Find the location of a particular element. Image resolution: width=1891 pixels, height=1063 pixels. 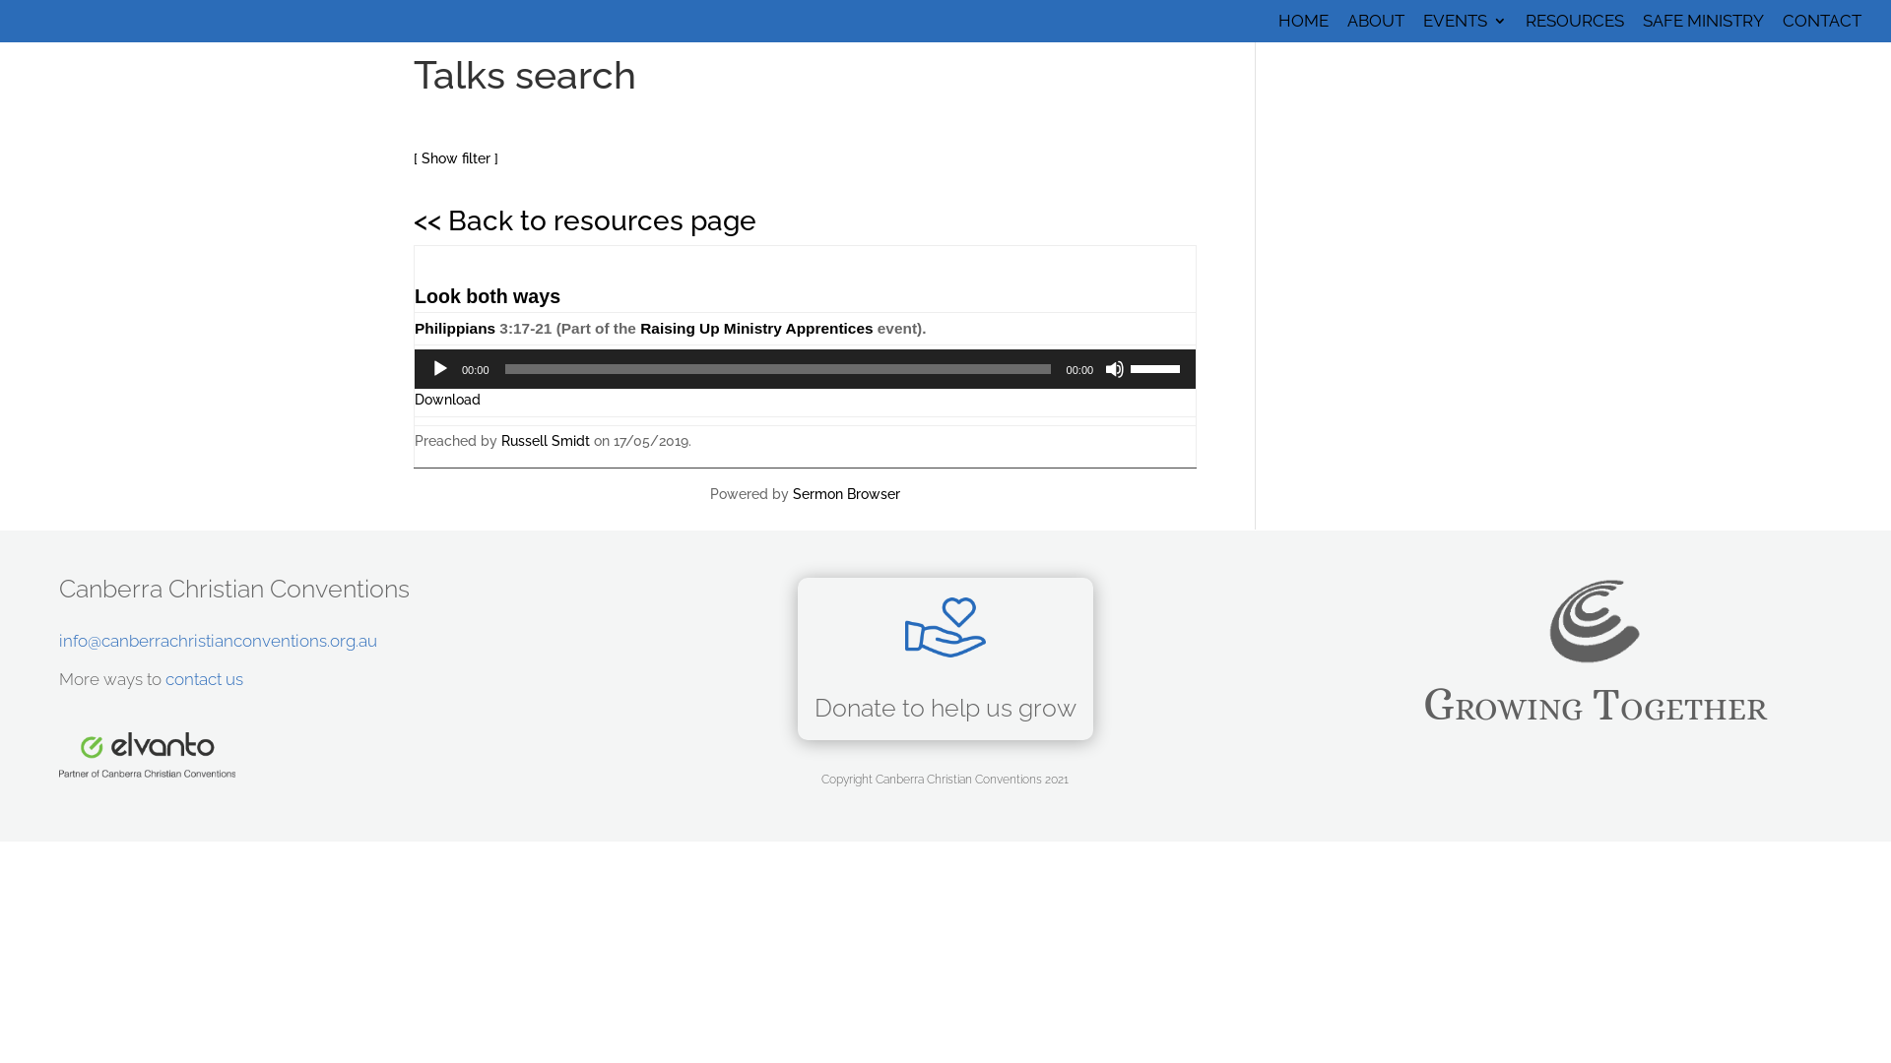

elvnto is located at coordinates (148, 755).